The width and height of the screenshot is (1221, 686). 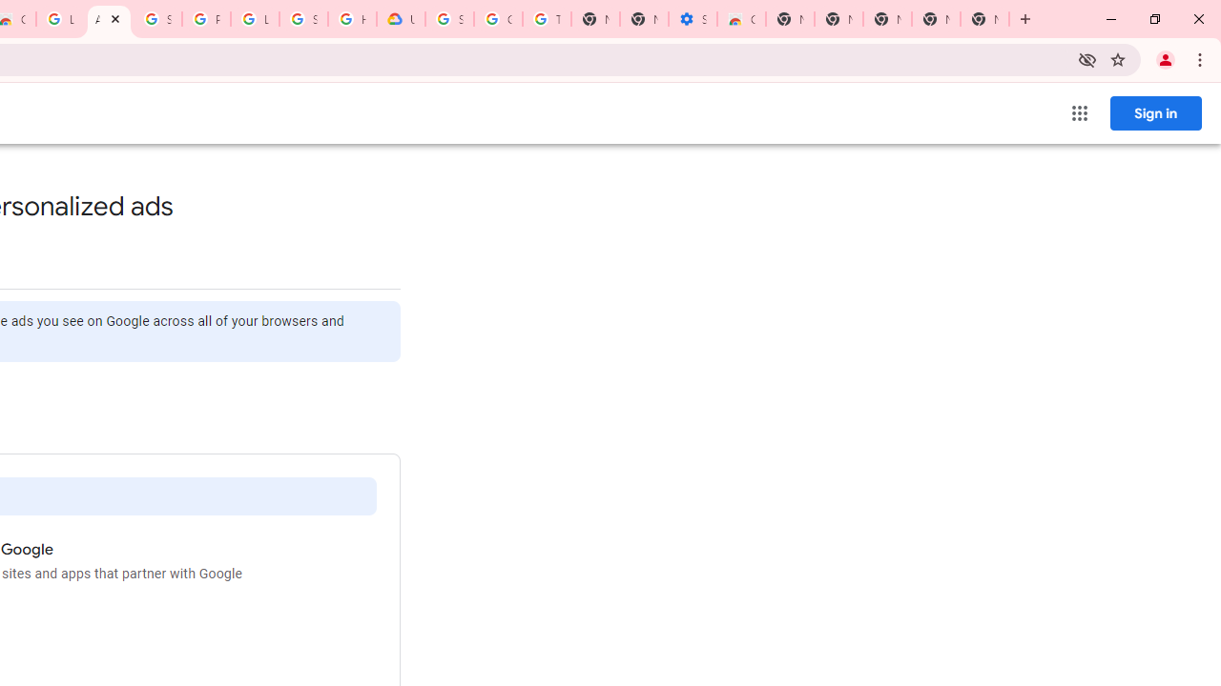 What do you see at coordinates (303, 19) in the screenshot?
I see `Sign in - Google Accounts` at bounding box center [303, 19].